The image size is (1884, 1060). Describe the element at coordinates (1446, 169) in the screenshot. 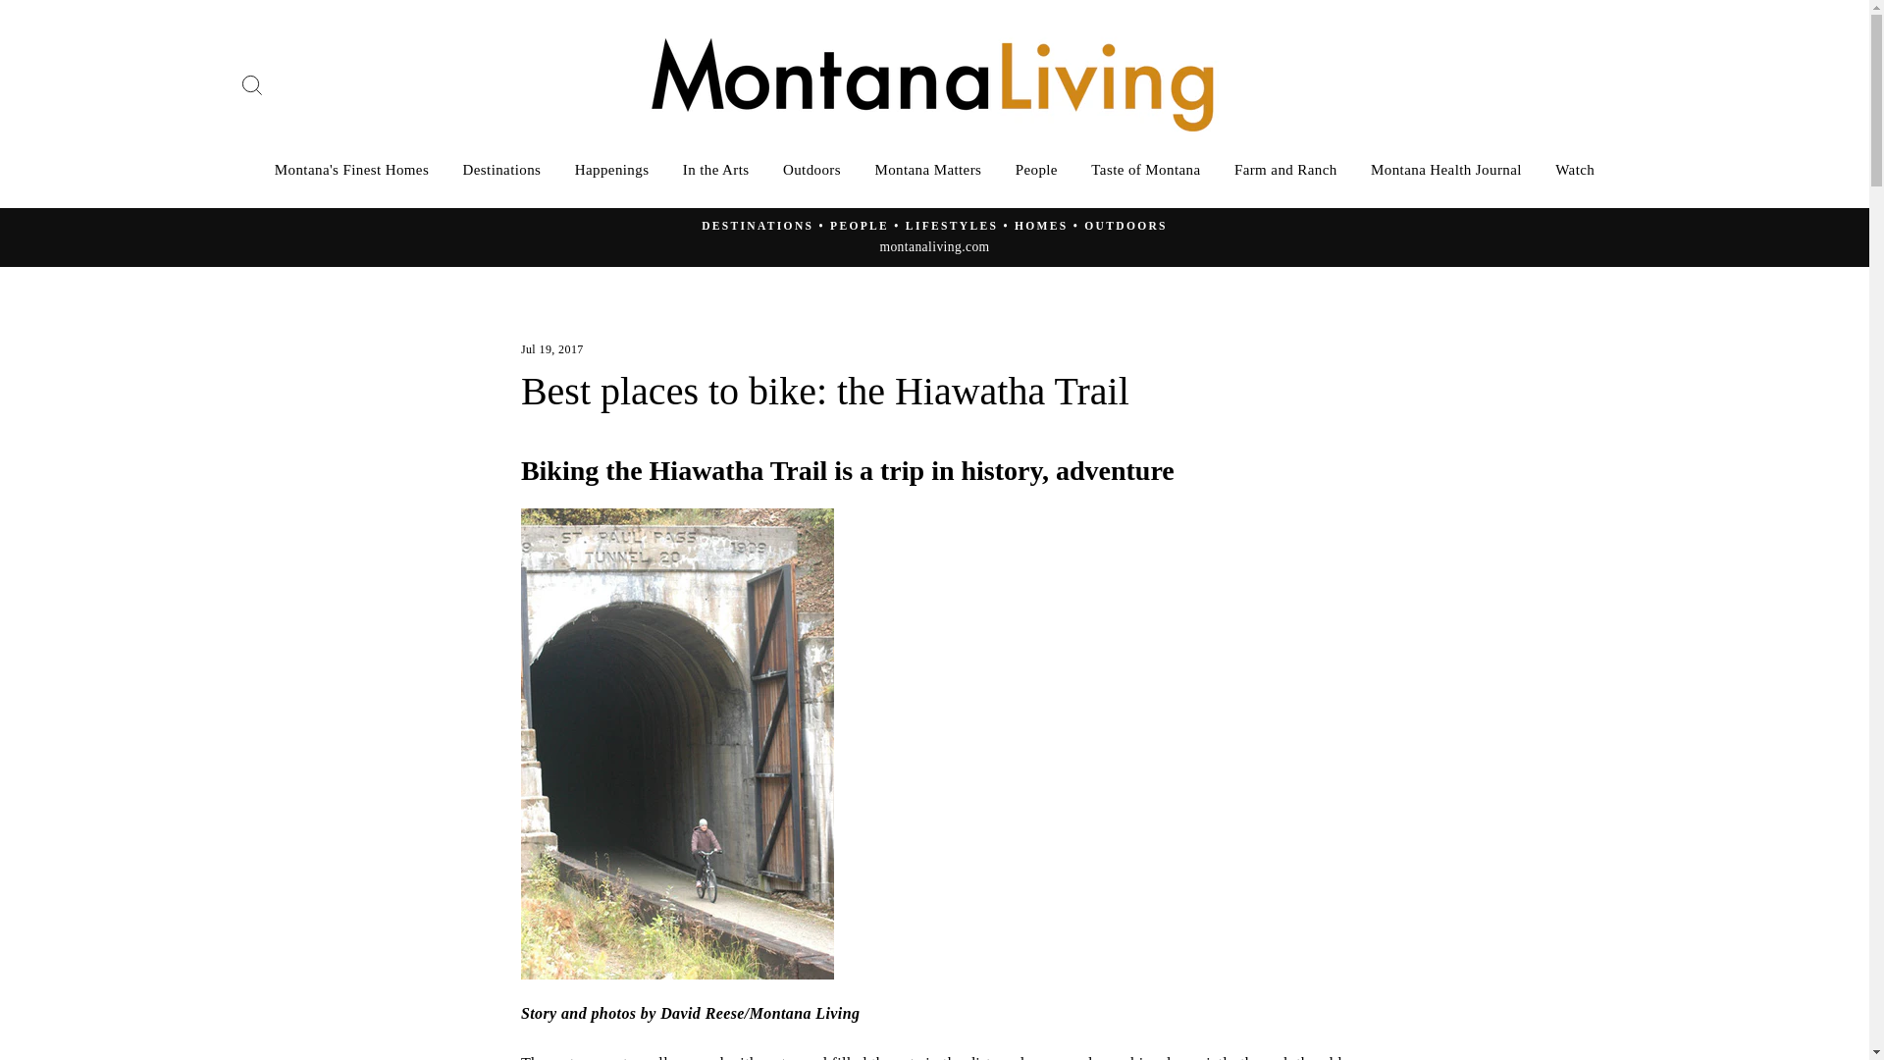

I see `Montana Health Journal` at that location.